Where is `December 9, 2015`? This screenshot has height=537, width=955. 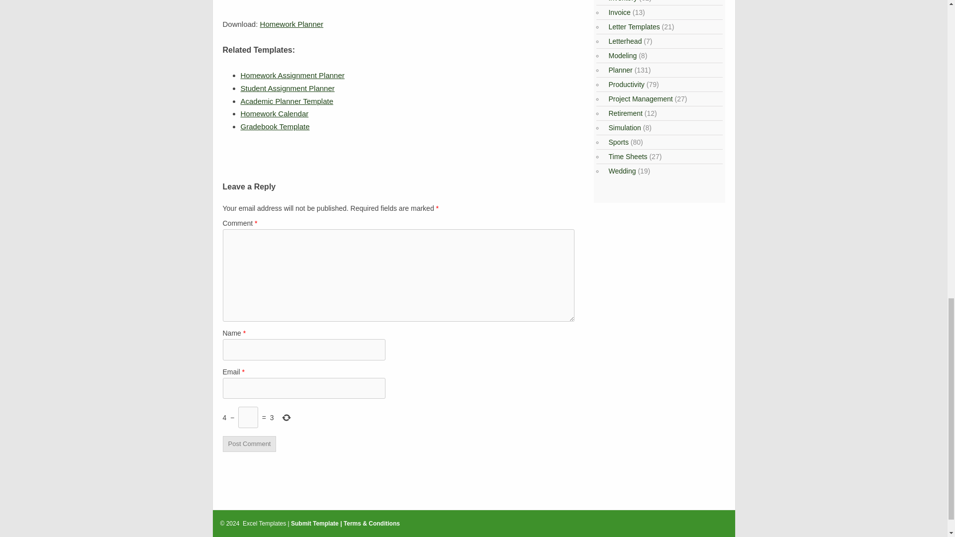 December 9, 2015 is located at coordinates (275, 113).